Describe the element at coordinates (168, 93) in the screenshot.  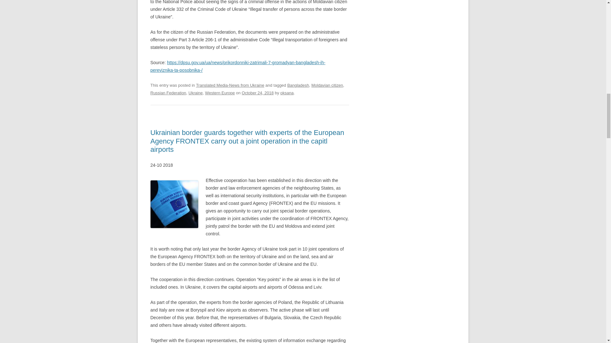
I see `Russian Federation` at that location.